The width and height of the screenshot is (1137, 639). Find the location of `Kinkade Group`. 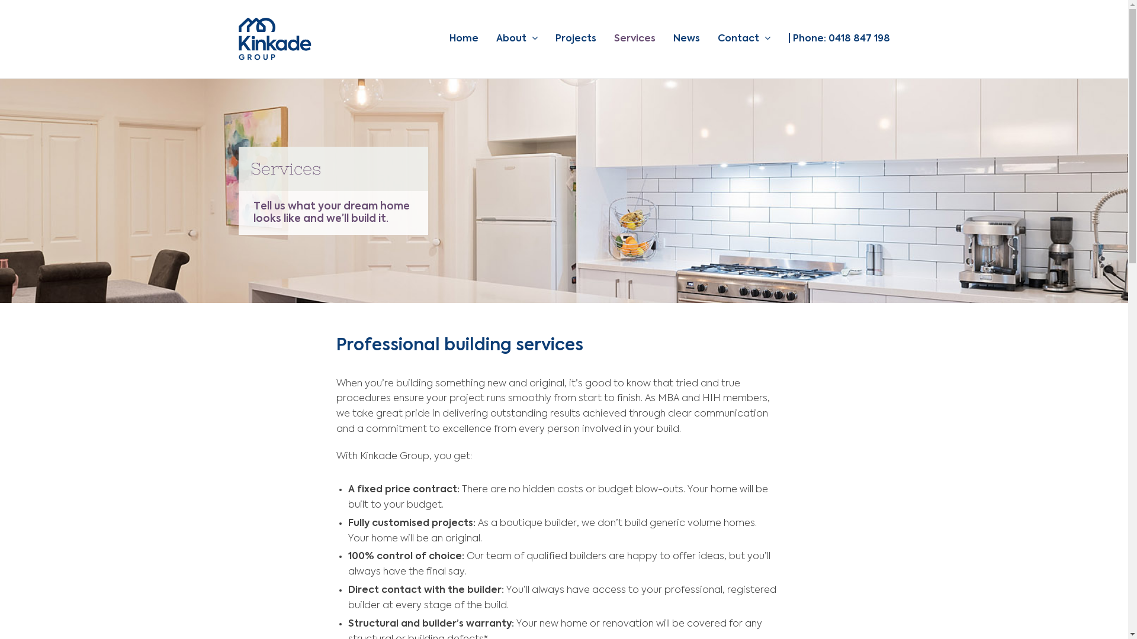

Kinkade Group is located at coordinates (275, 39).